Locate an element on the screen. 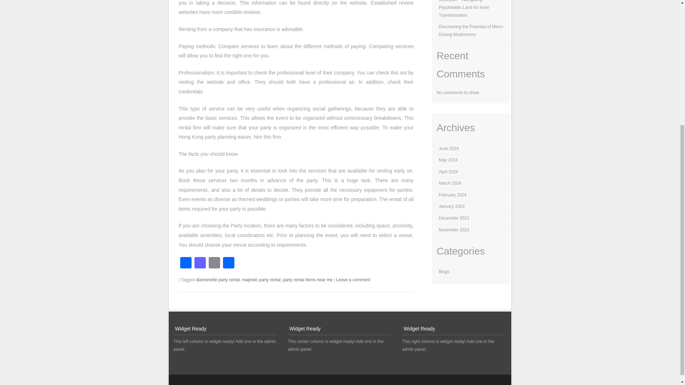 Image resolution: width=685 pixels, height=385 pixels. November 2023 is located at coordinates (454, 230).